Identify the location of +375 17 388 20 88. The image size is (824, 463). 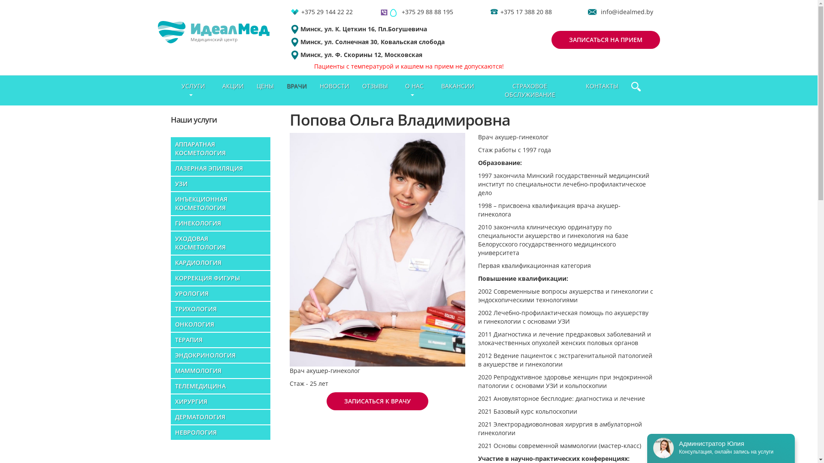
(526, 12).